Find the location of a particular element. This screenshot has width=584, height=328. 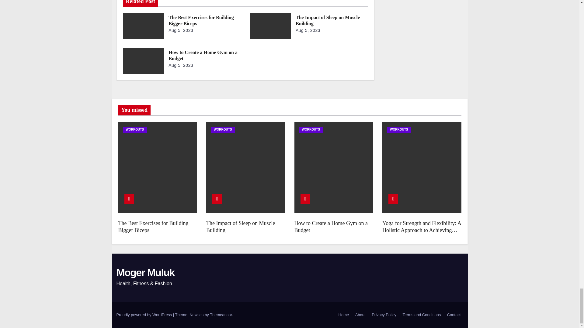

Aug 5, 2023 is located at coordinates (181, 65).